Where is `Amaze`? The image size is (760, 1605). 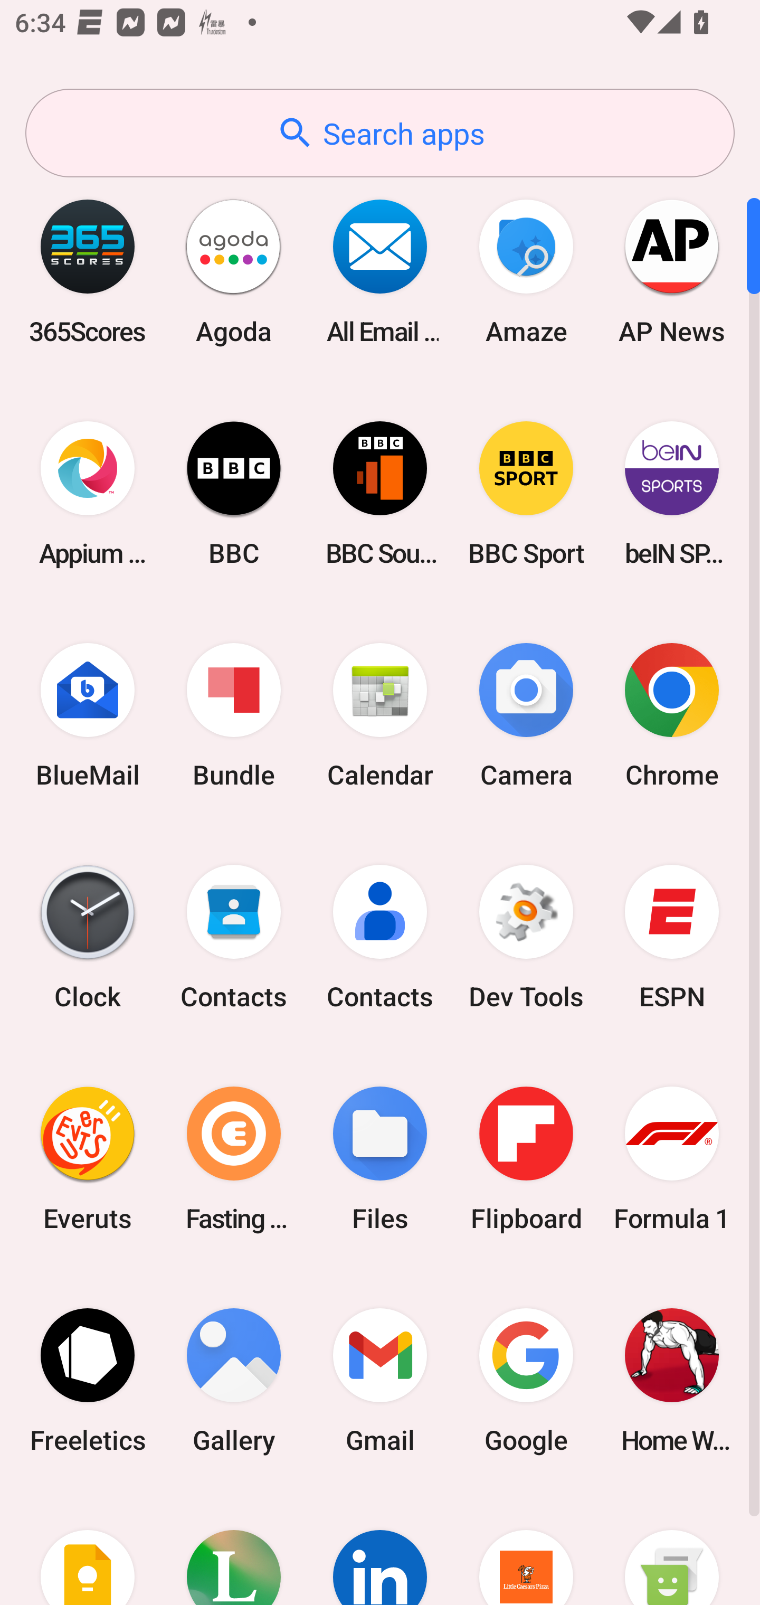
Amaze is located at coordinates (526, 271).